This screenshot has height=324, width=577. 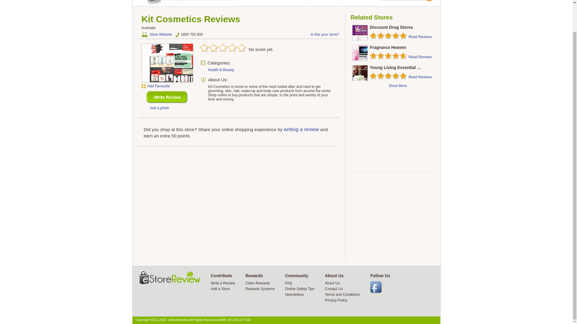 I want to click on Add Favourite, so click(x=155, y=86).